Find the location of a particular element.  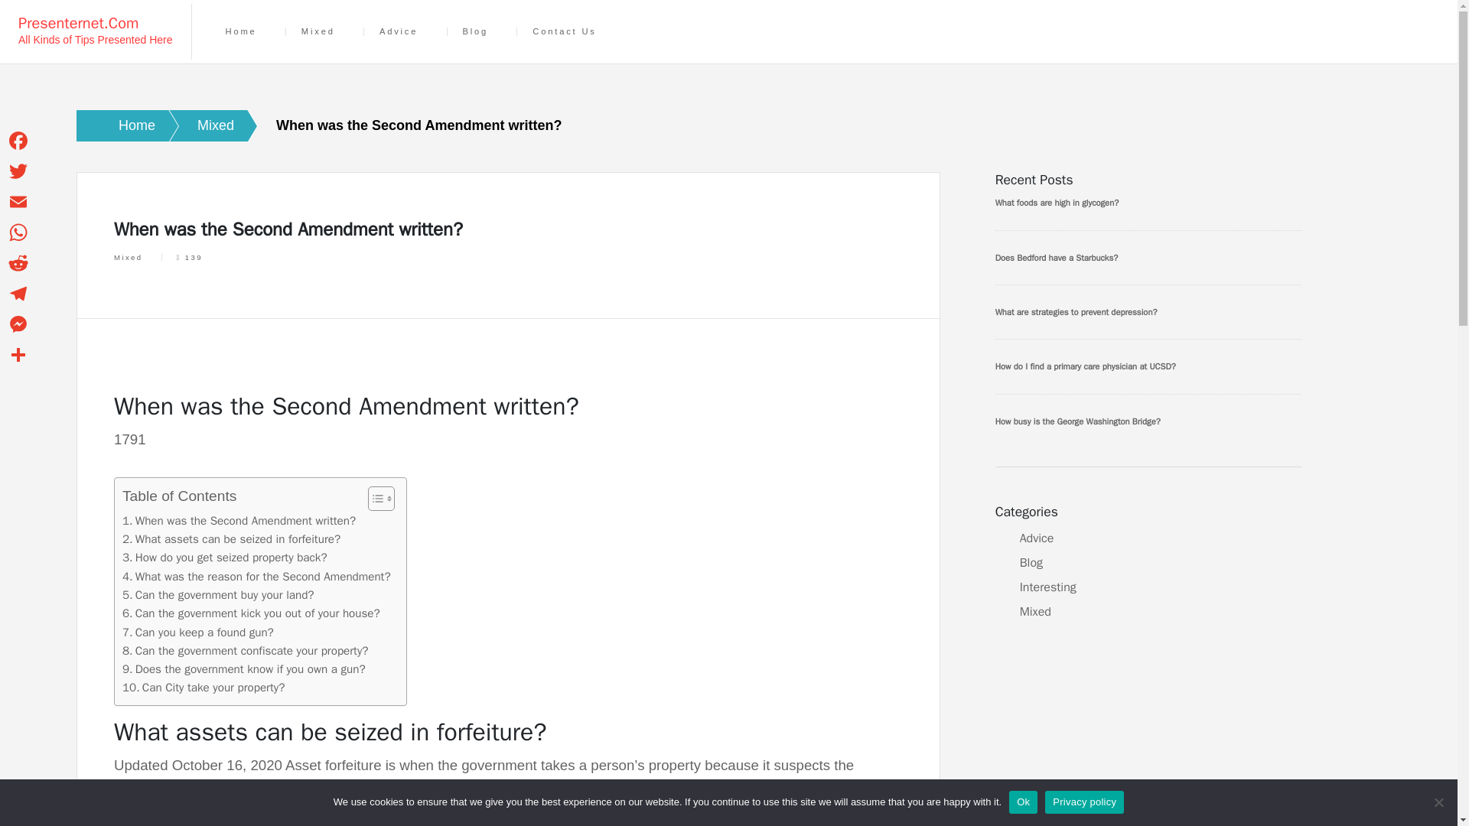

Interesting is located at coordinates (1048, 587).